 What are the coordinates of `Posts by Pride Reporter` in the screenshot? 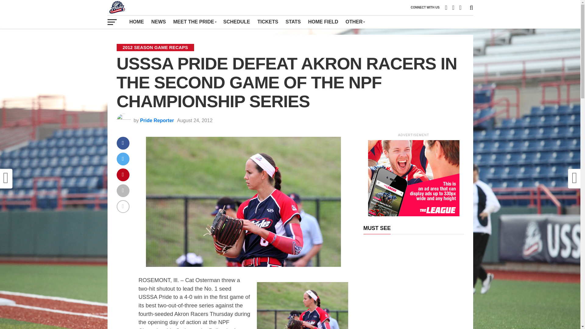 It's located at (157, 120).